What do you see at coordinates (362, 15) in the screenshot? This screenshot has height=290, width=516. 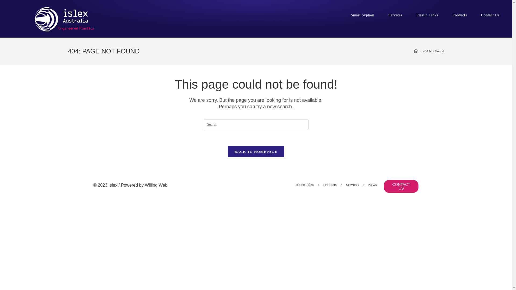 I see `Smart Syphon` at bounding box center [362, 15].